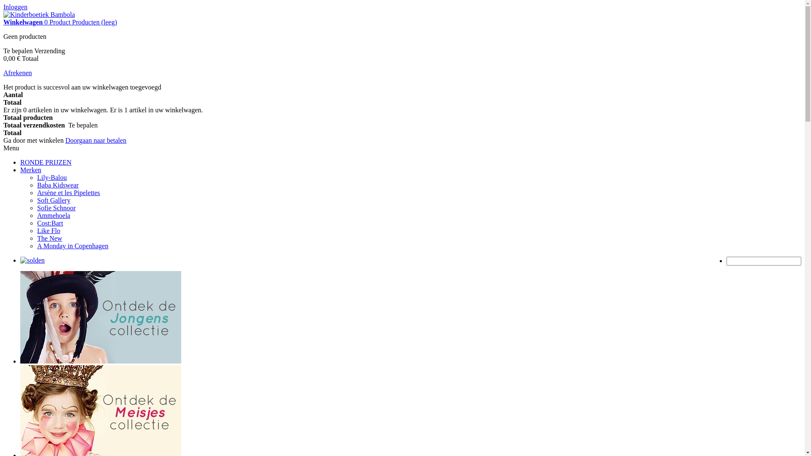 The image size is (811, 456). Describe the element at coordinates (39, 14) in the screenshot. I see `Kinderboetiek Bambola` at that location.